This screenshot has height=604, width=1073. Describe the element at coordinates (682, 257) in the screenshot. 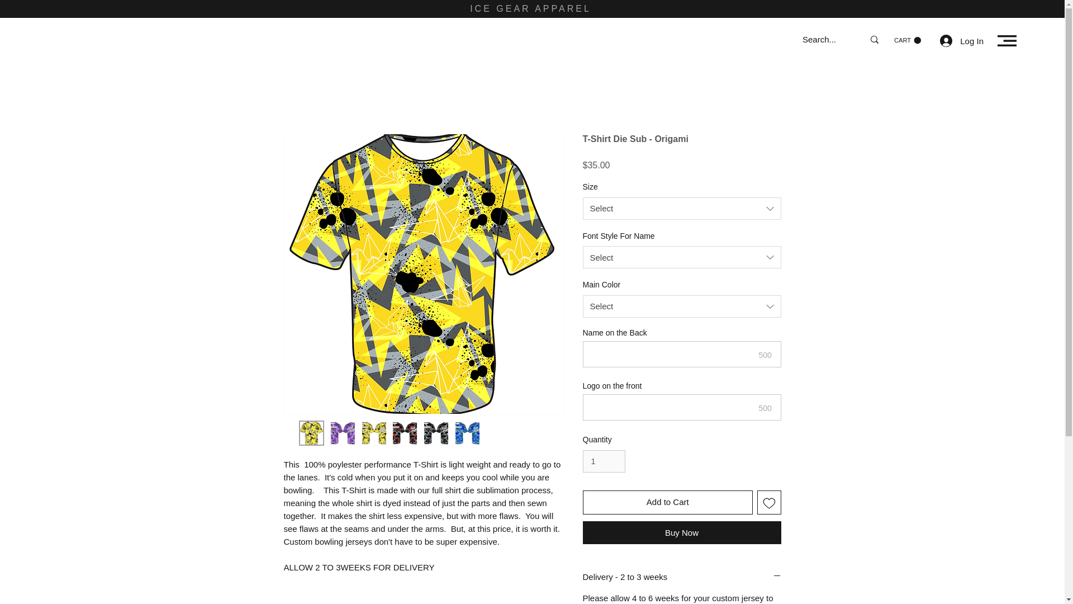

I see `Select` at that location.